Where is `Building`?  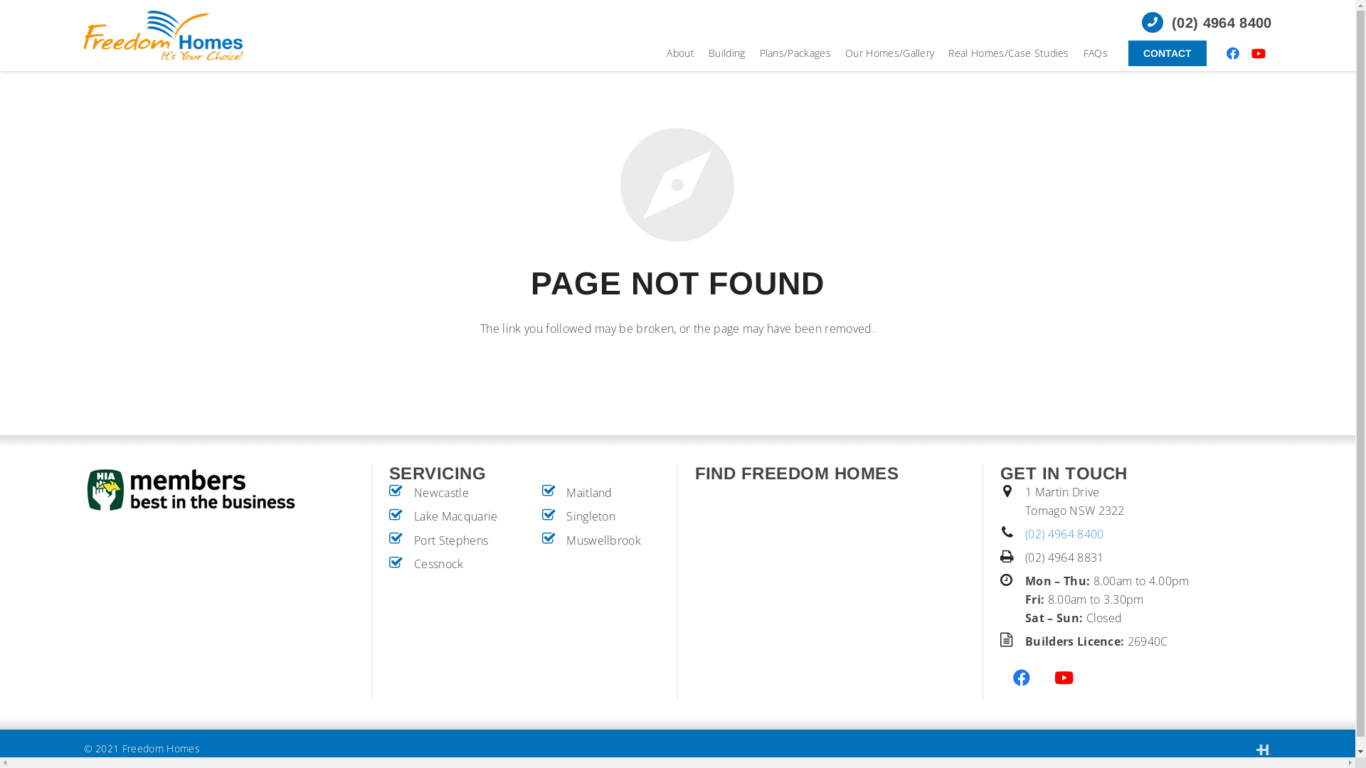 Building is located at coordinates (727, 53).